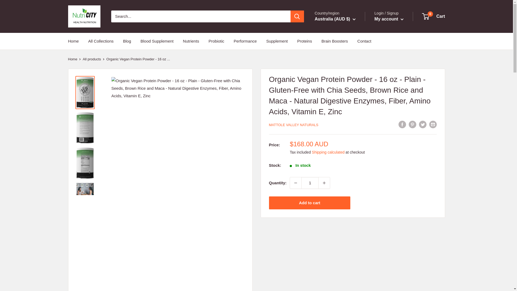 The height and width of the screenshot is (291, 517). I want to click on AT, so click(328, 44).